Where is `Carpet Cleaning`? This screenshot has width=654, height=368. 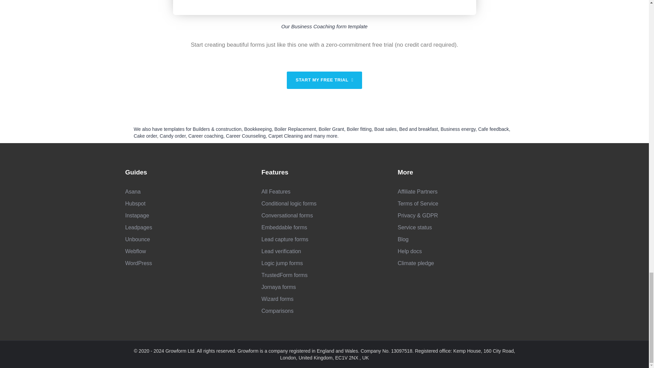 Carpet Cleaning is located at coordinates (285, 136).